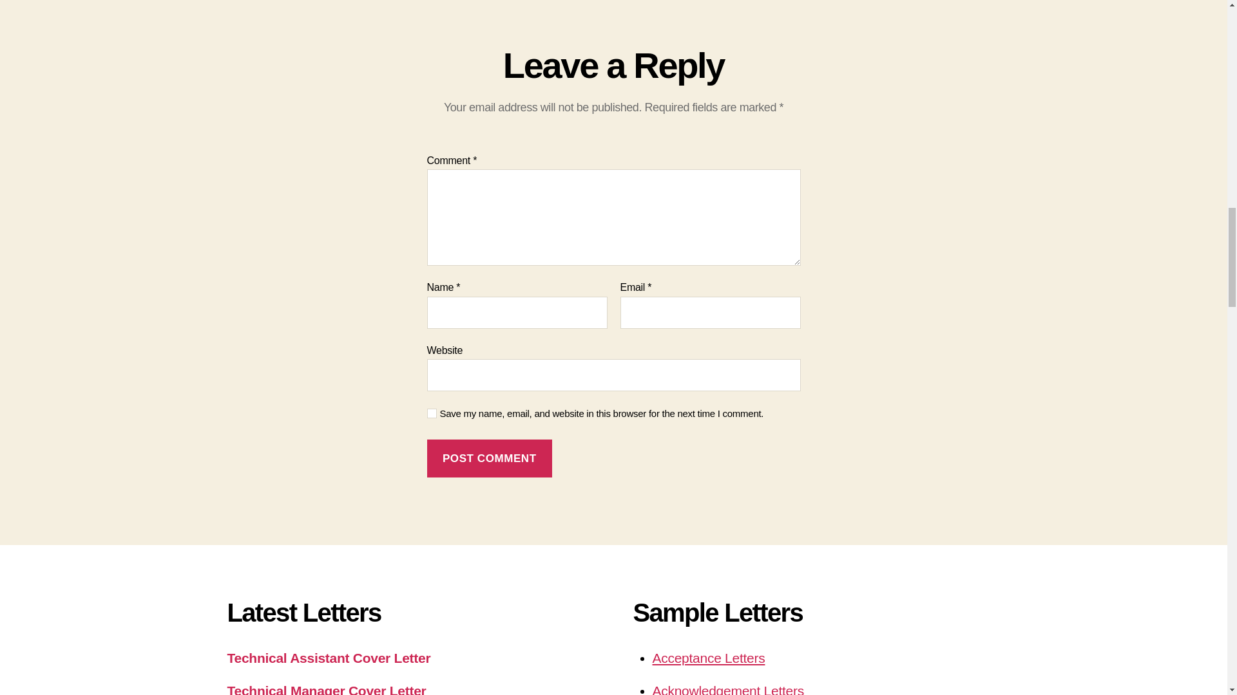 The height and width of the screenshot is (695, 1237). What do you see at coordinates (432, 413) in the screenshot?
I see `yes` at bounding box center [432, 413].